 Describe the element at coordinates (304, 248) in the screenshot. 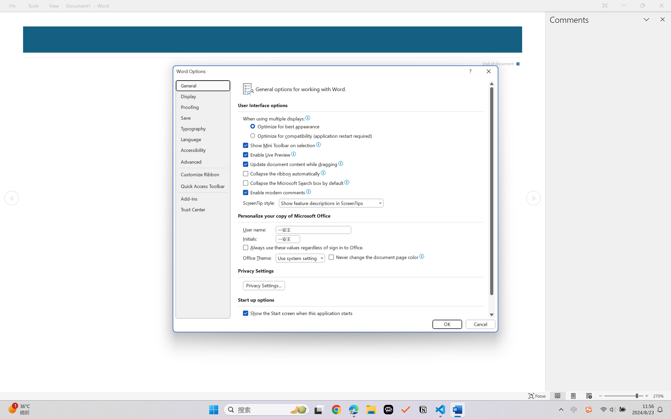

I see `Always use these values regardless of sign in to Office.` at that location.